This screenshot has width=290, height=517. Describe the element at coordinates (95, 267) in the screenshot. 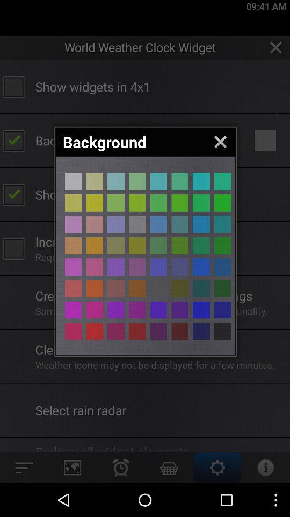

I see `app background color picker` at that location.